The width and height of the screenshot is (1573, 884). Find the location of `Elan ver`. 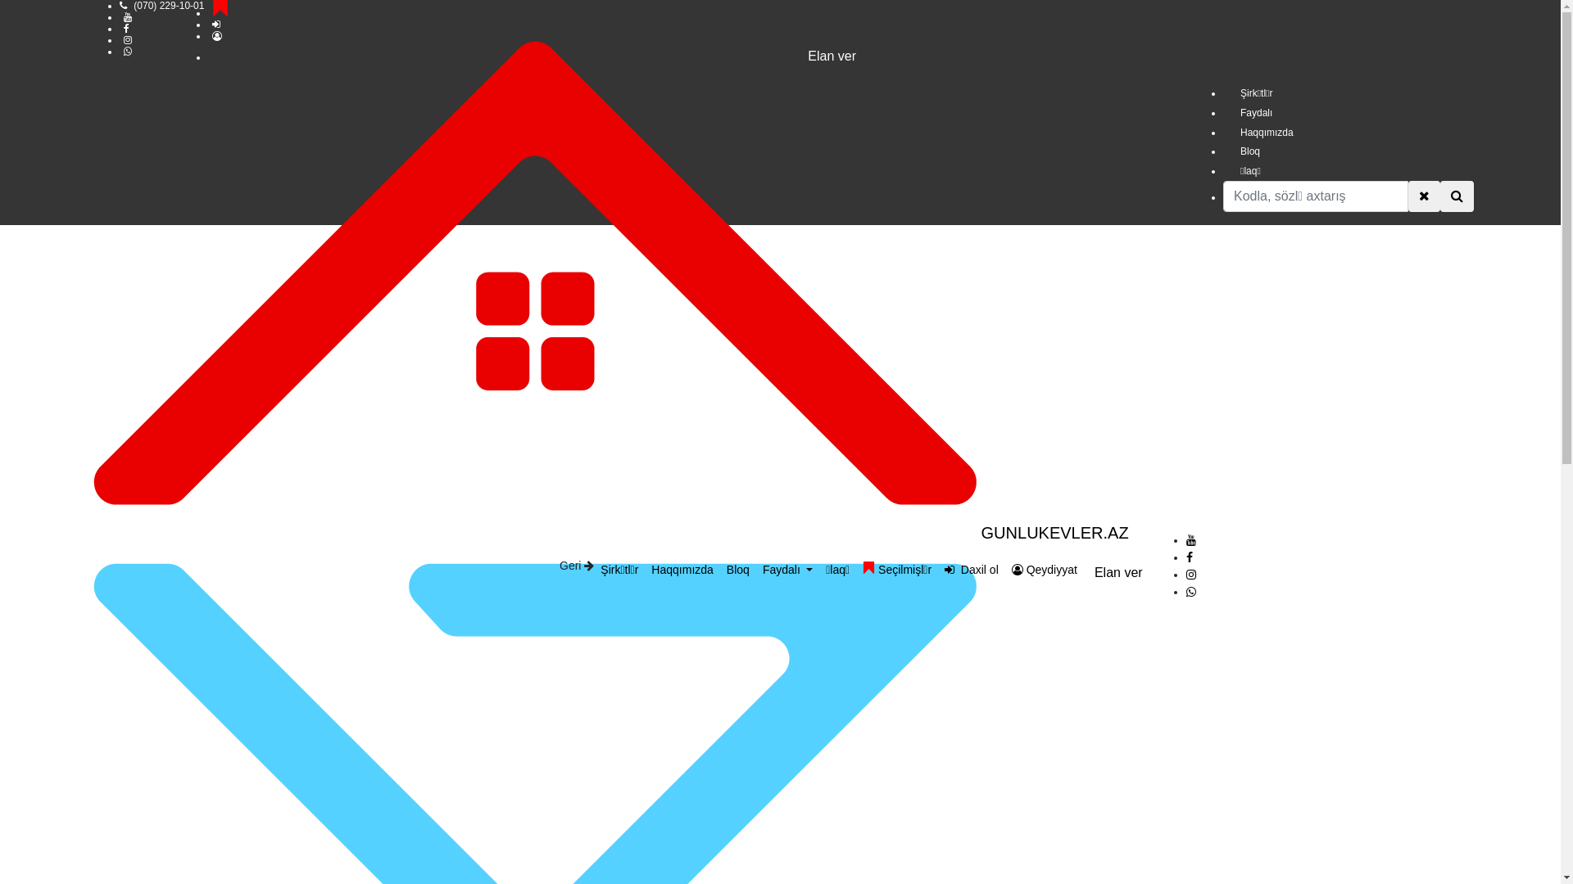

Elan ver is located at coordinates (796, 56).